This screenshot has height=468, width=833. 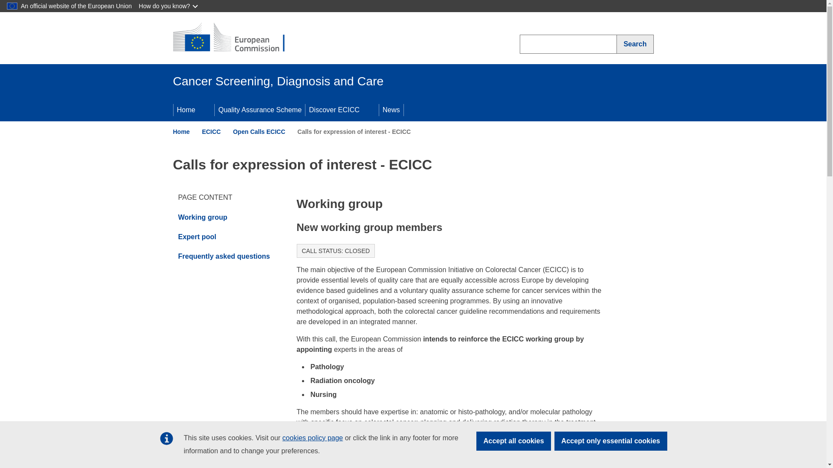 What do you see at coordinates (514, 441) in the screenshot?
I see `Accept all cookies` at bounding box center [514, 441].